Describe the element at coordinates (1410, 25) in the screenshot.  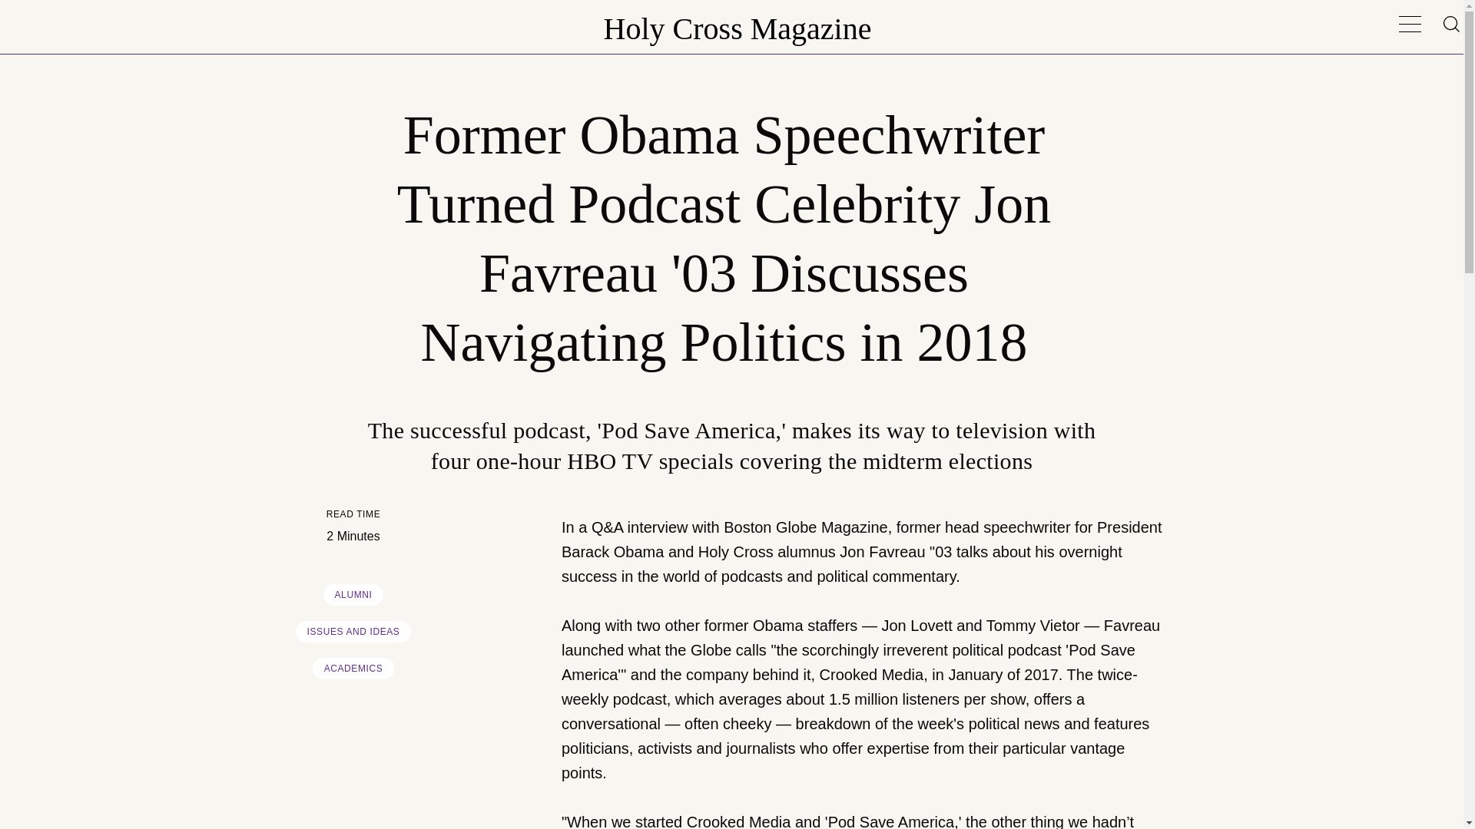
I see `Menu` at that location.